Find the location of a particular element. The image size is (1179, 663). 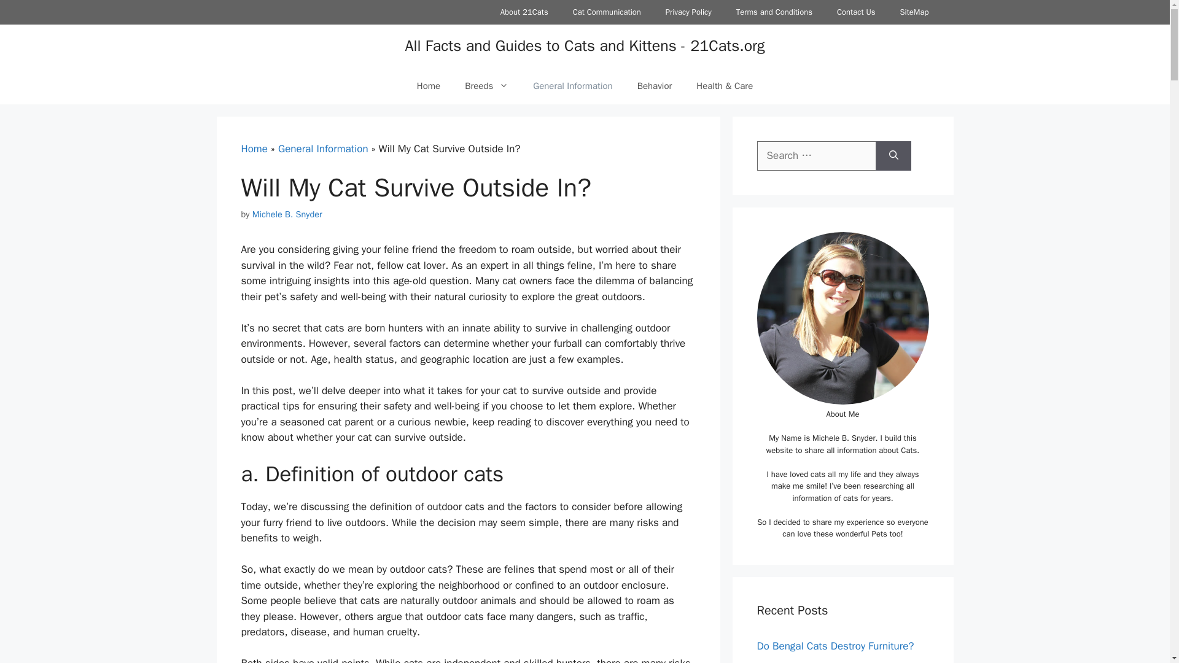

General Information is located at coordinates (323, 149).